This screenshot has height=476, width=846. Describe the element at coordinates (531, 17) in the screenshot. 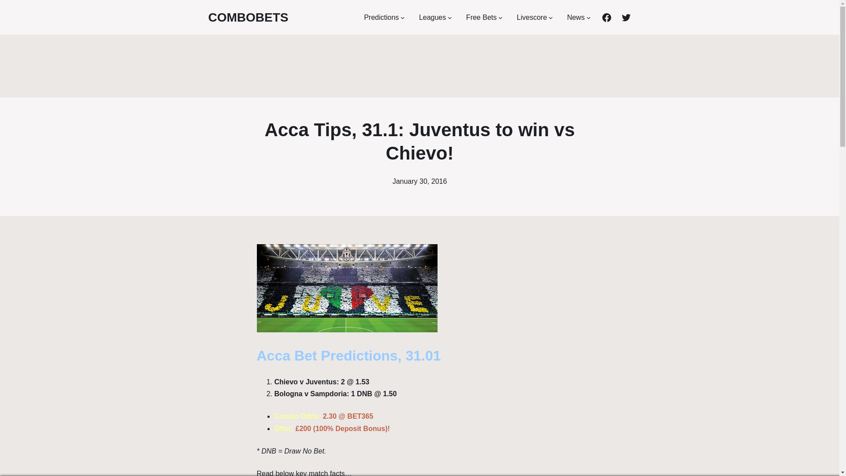

I see `Livescore` at that location.